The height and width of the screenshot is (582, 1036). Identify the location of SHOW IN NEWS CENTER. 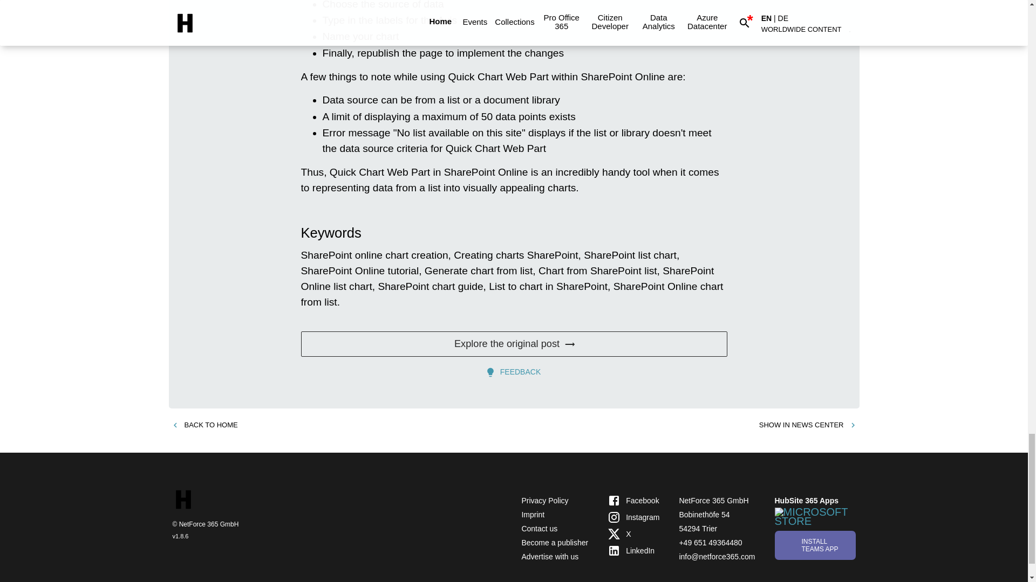
(808, 425).